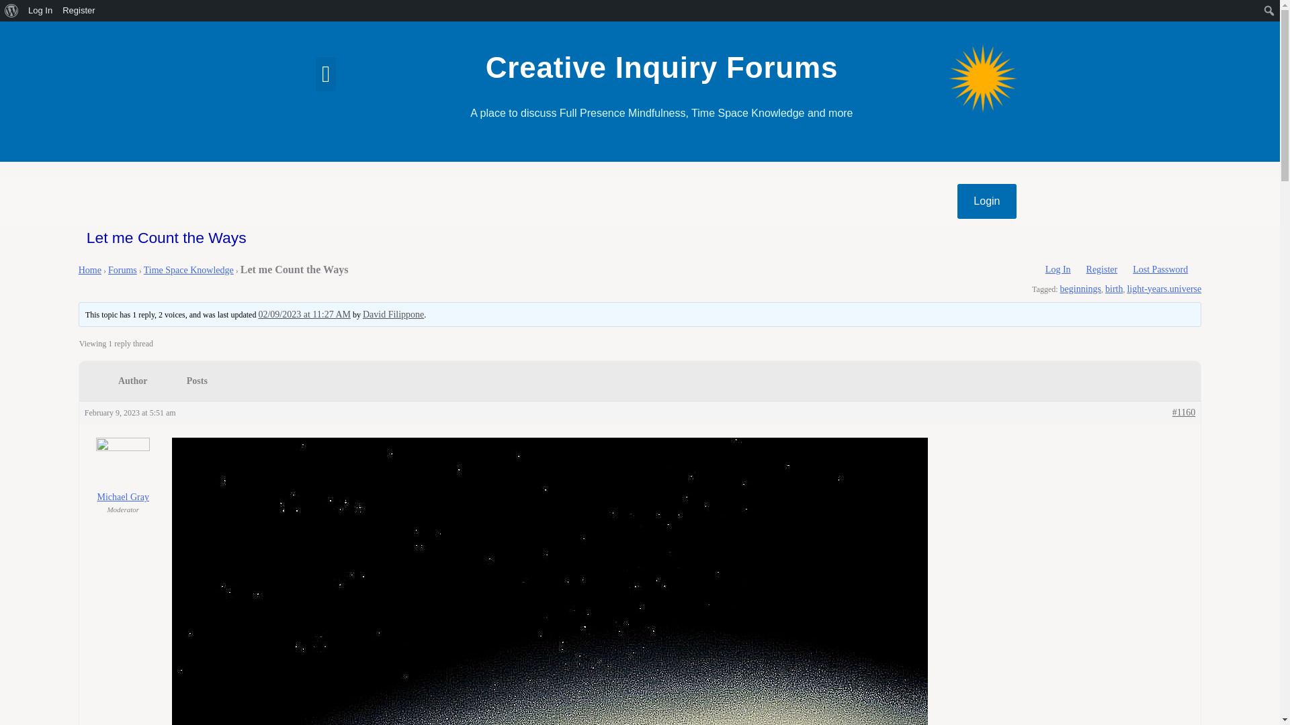  I want to click on View Michael Gray's profile, so click(124, 470).